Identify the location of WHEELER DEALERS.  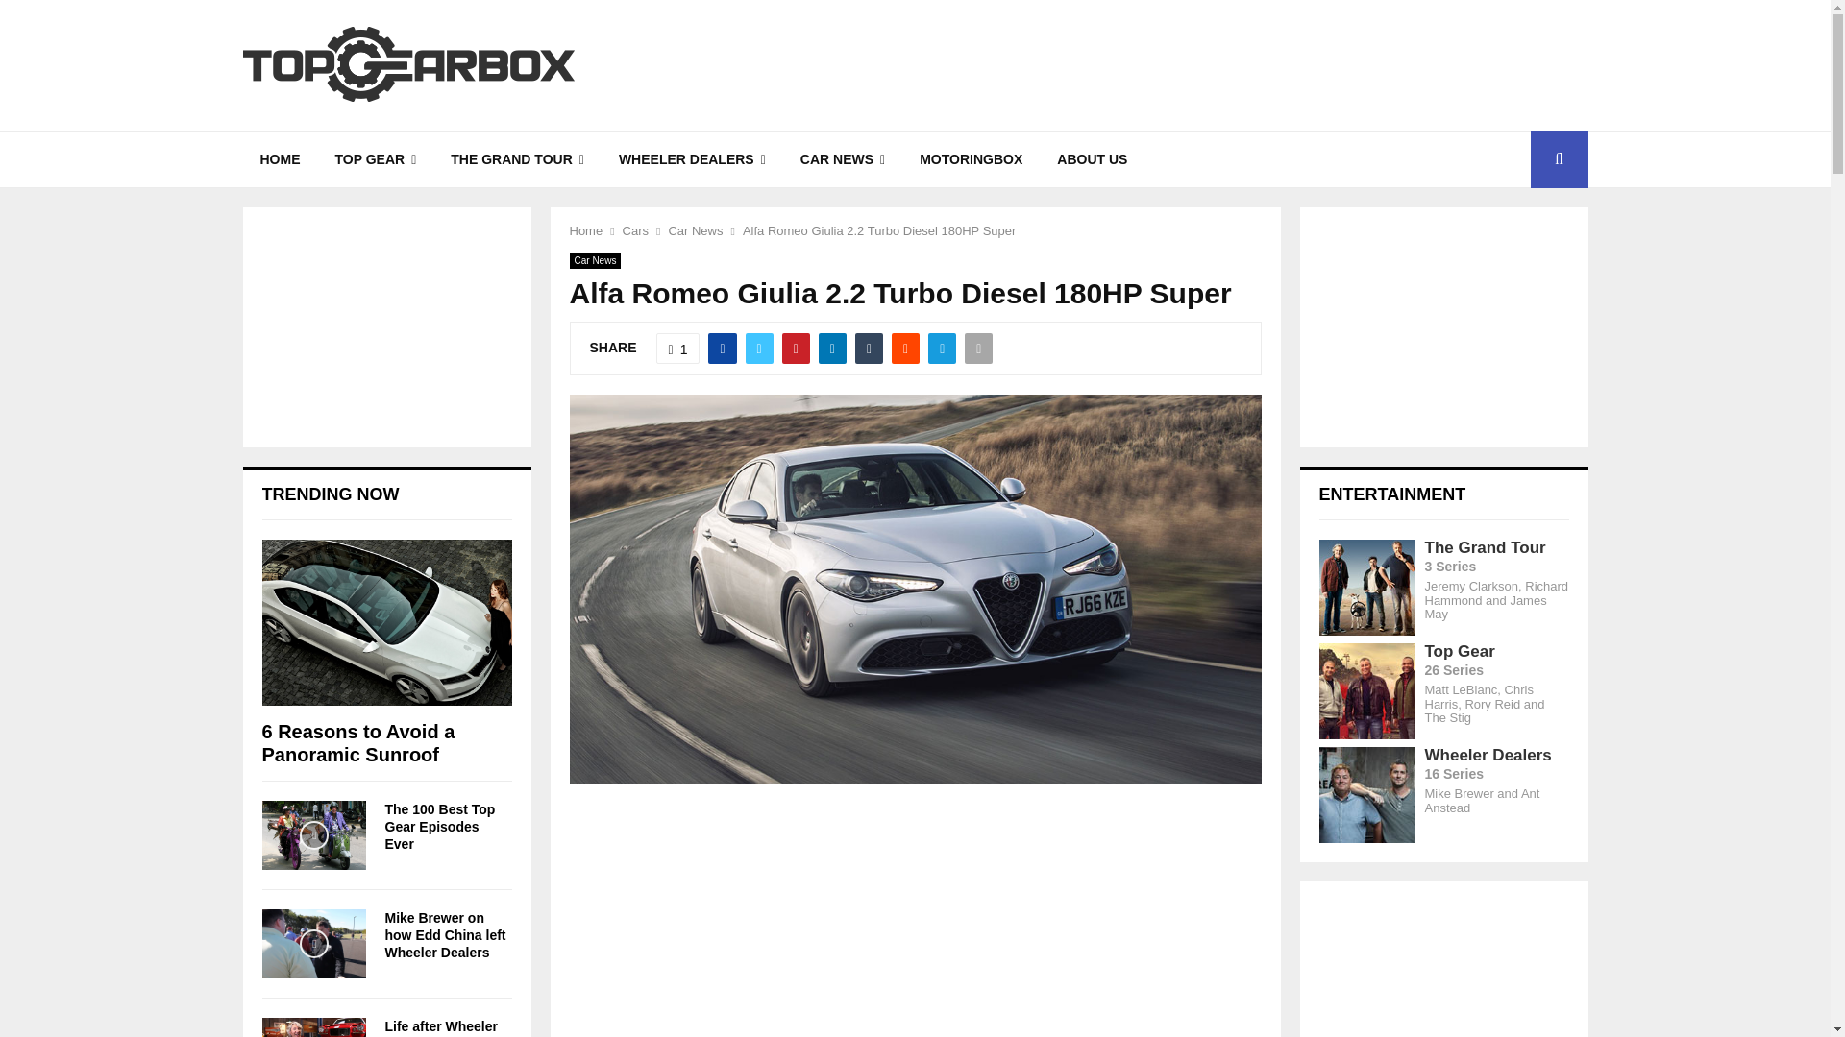
(692, 159).